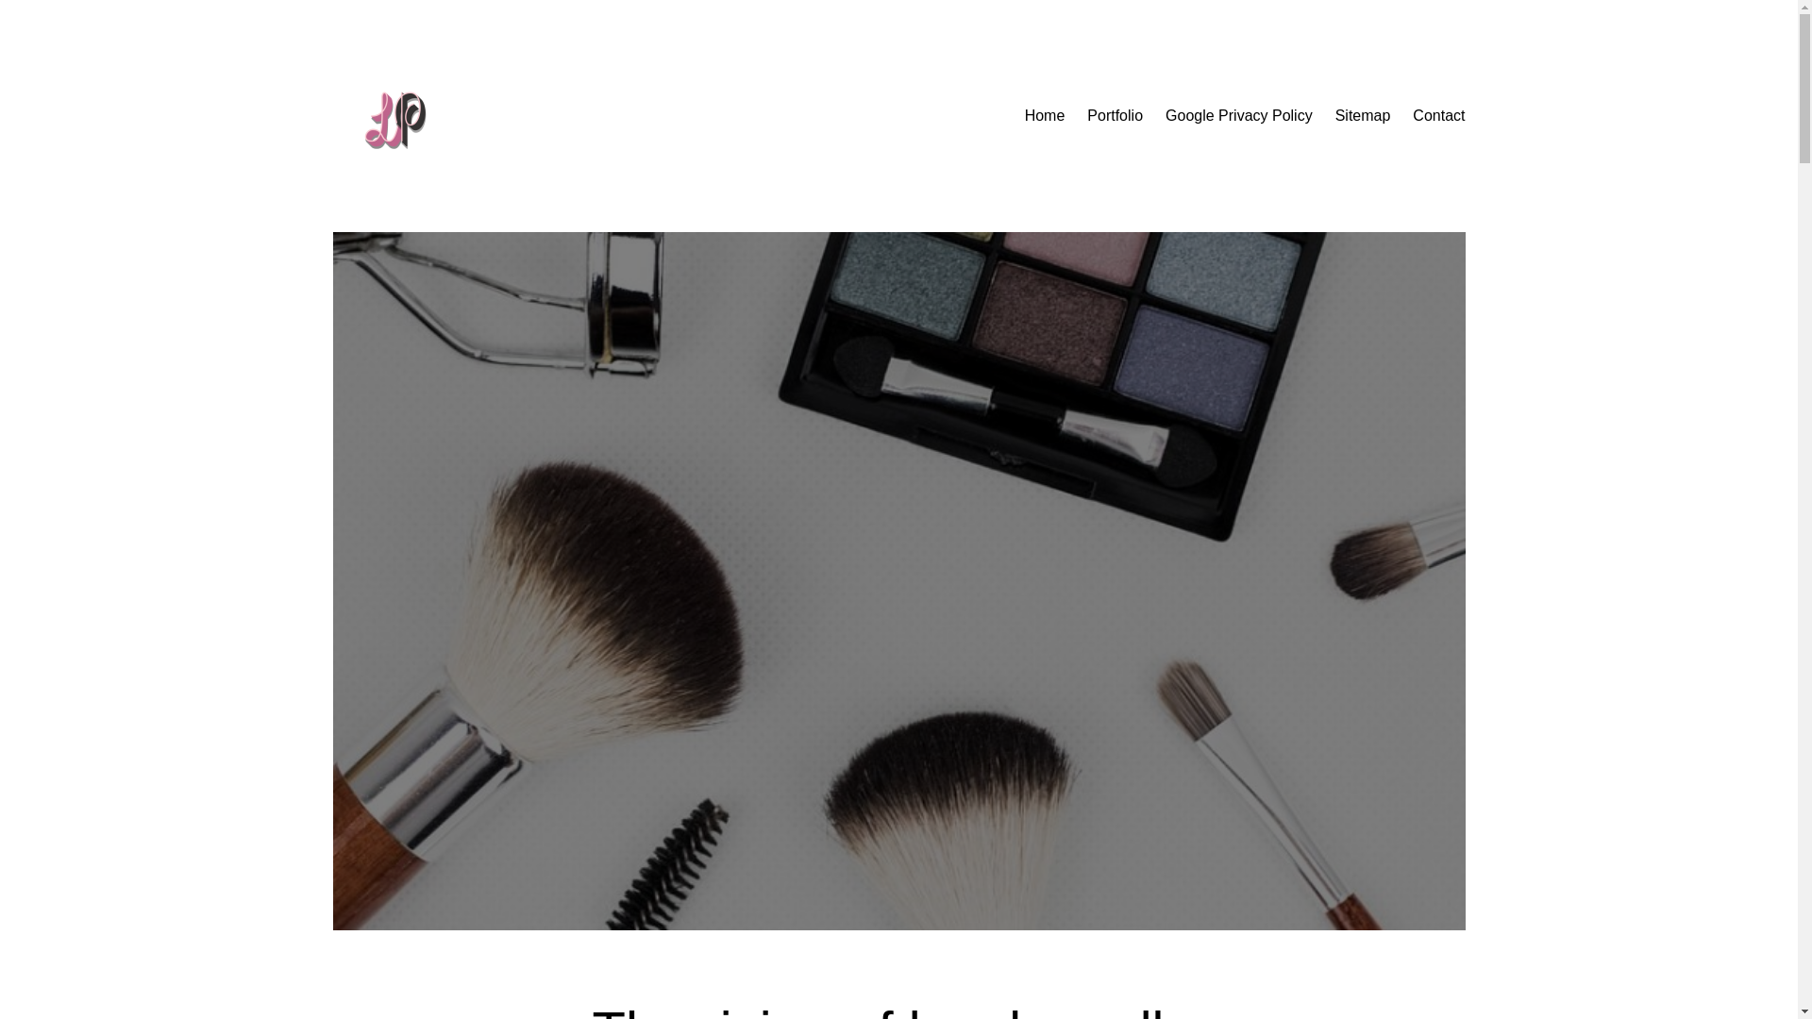 The height and width of the screenshot is (1019, 1812). What do you see at coordinates (1363, 116) in the screenshot?
I see `Sitemap` at bounding box center [1363, 116].